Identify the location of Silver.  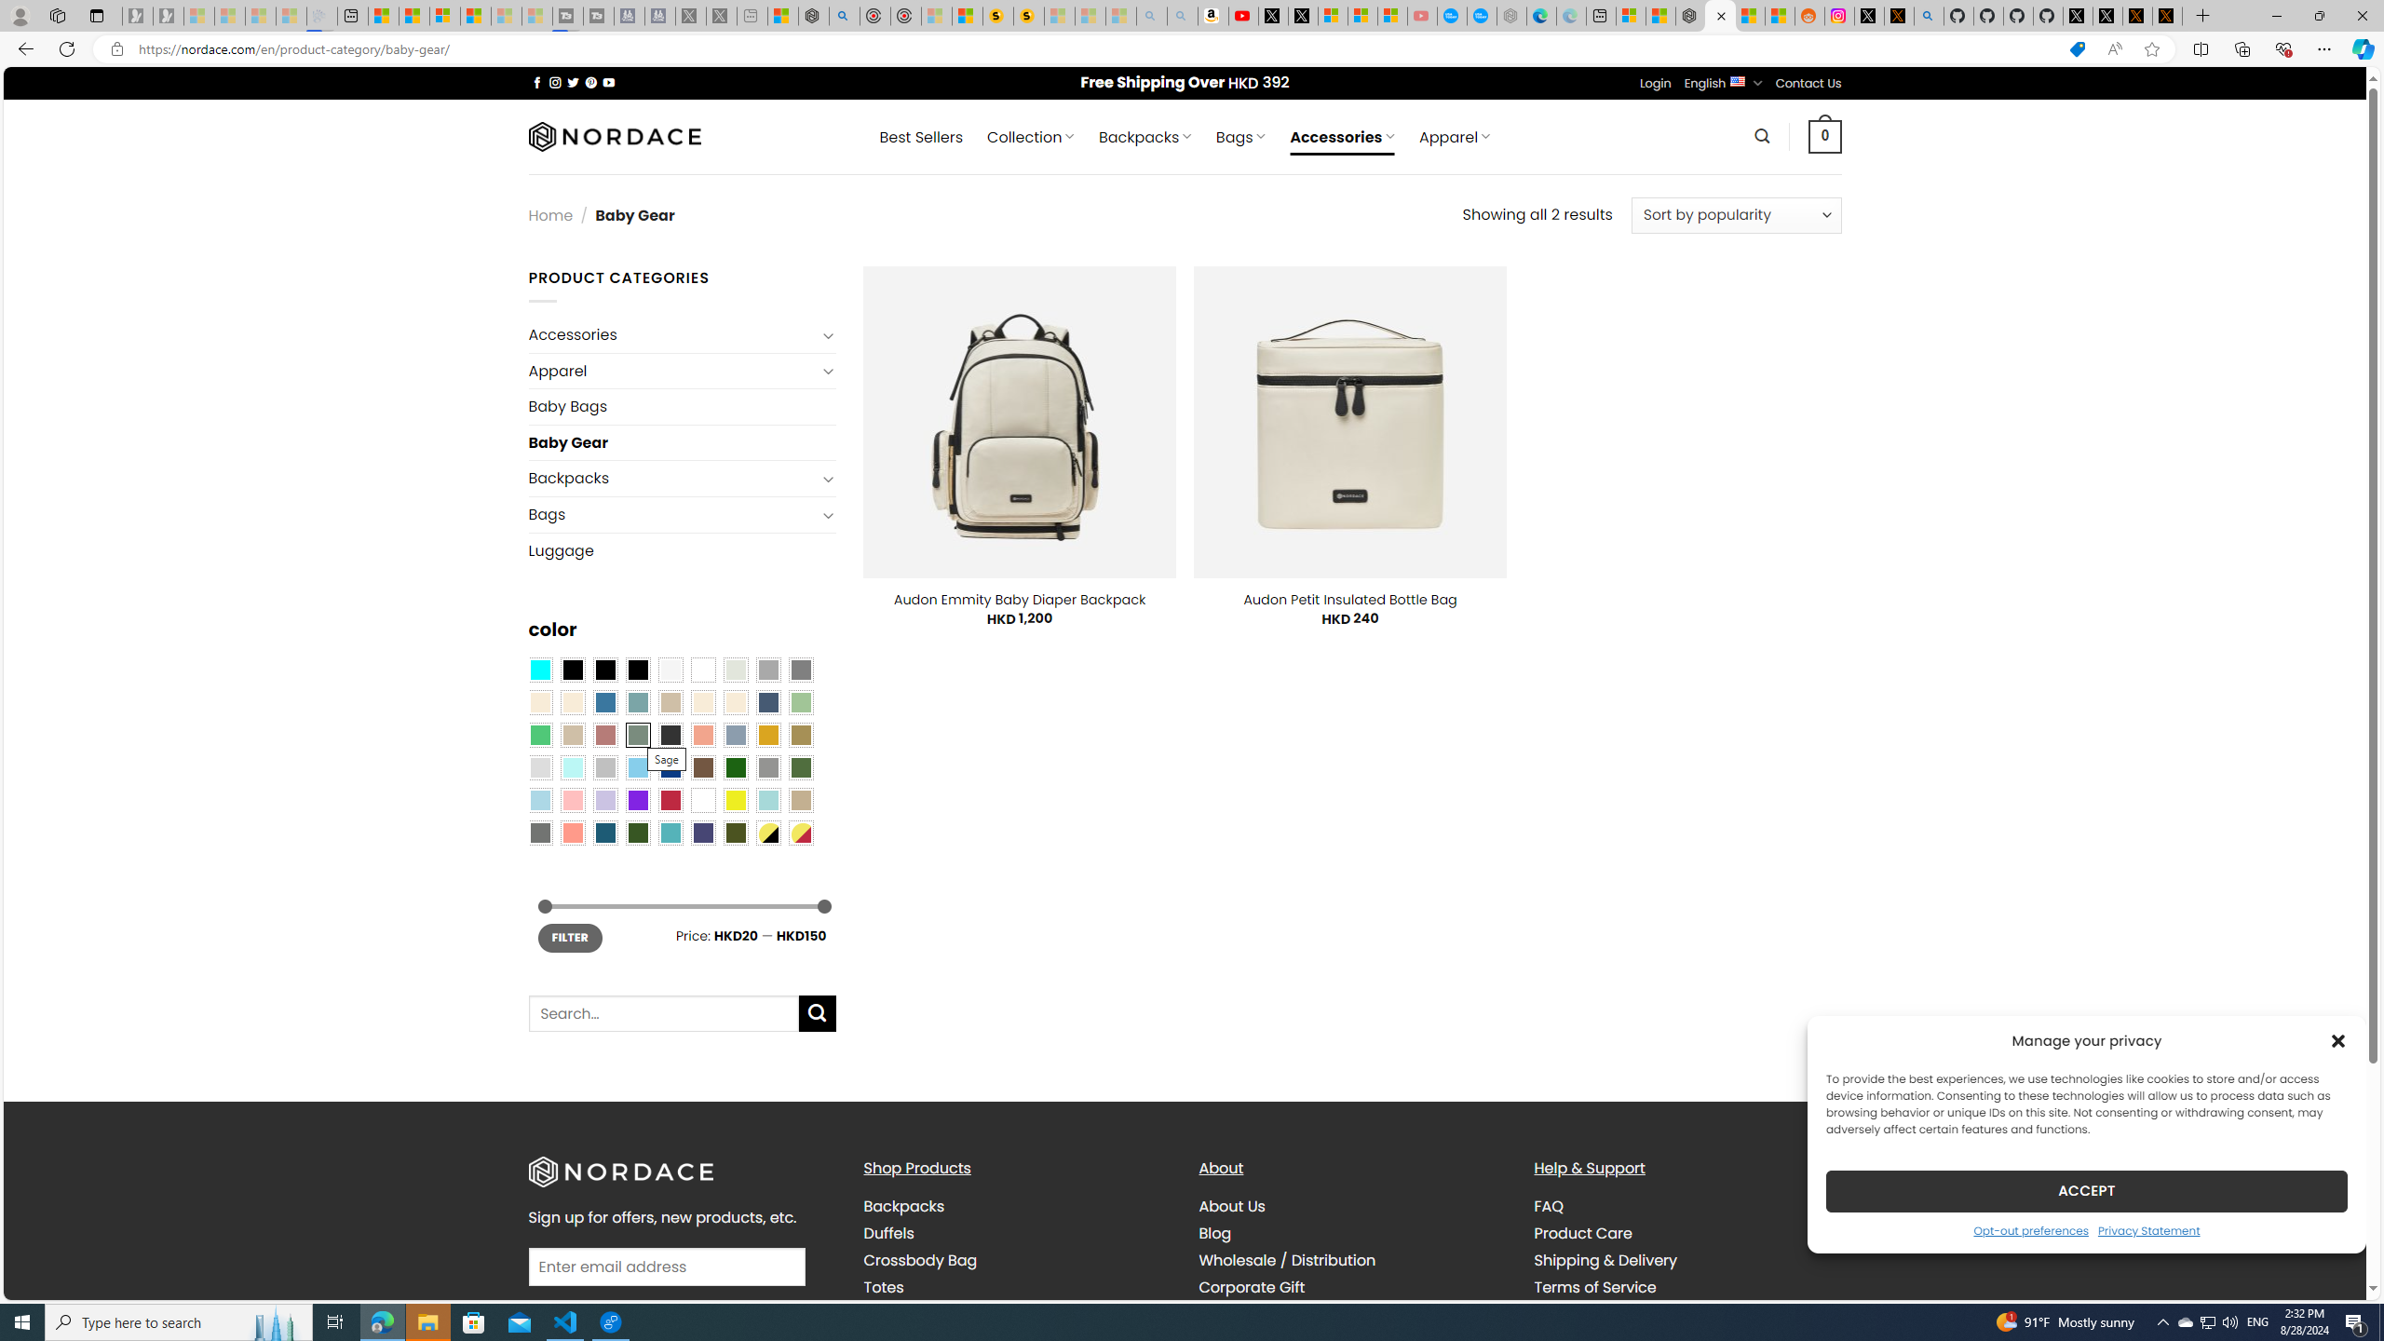
(605, 766).